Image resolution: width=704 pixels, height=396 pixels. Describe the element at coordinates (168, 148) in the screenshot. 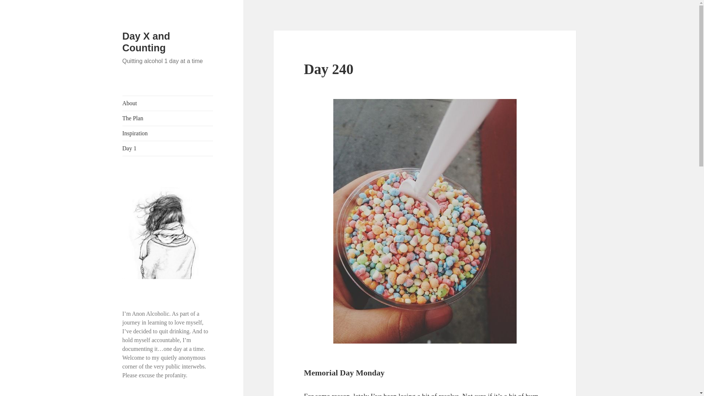

I see `Day 1` at that location.